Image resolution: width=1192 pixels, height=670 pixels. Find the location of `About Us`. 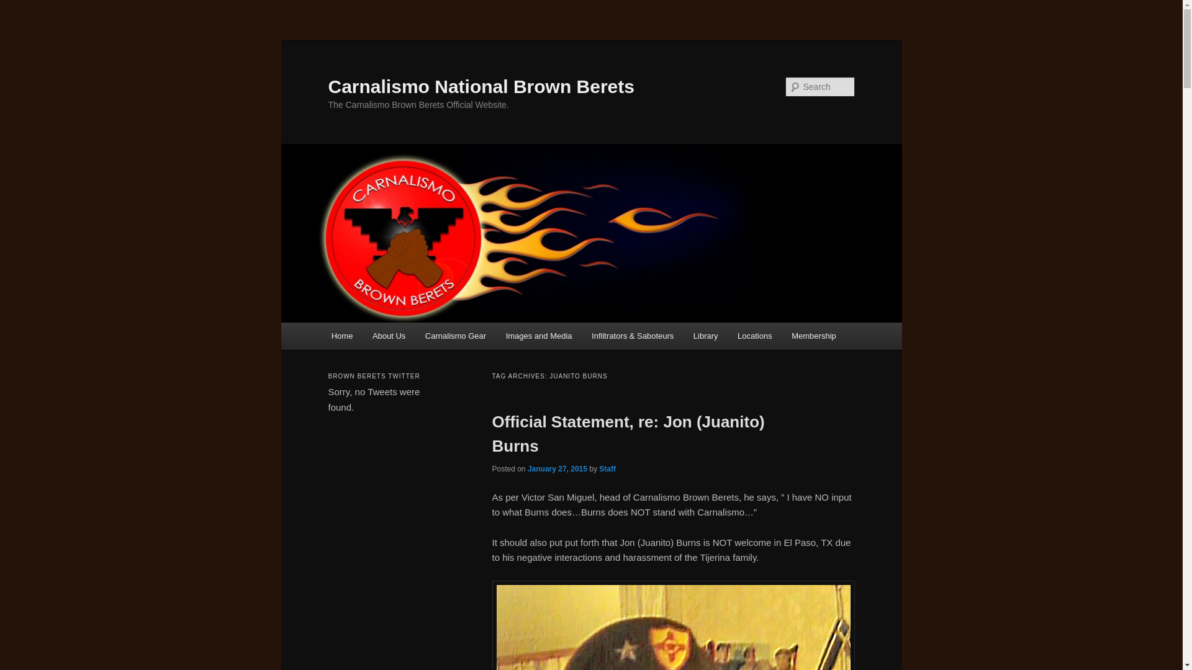

About Us is located at coordinates (389, 335).